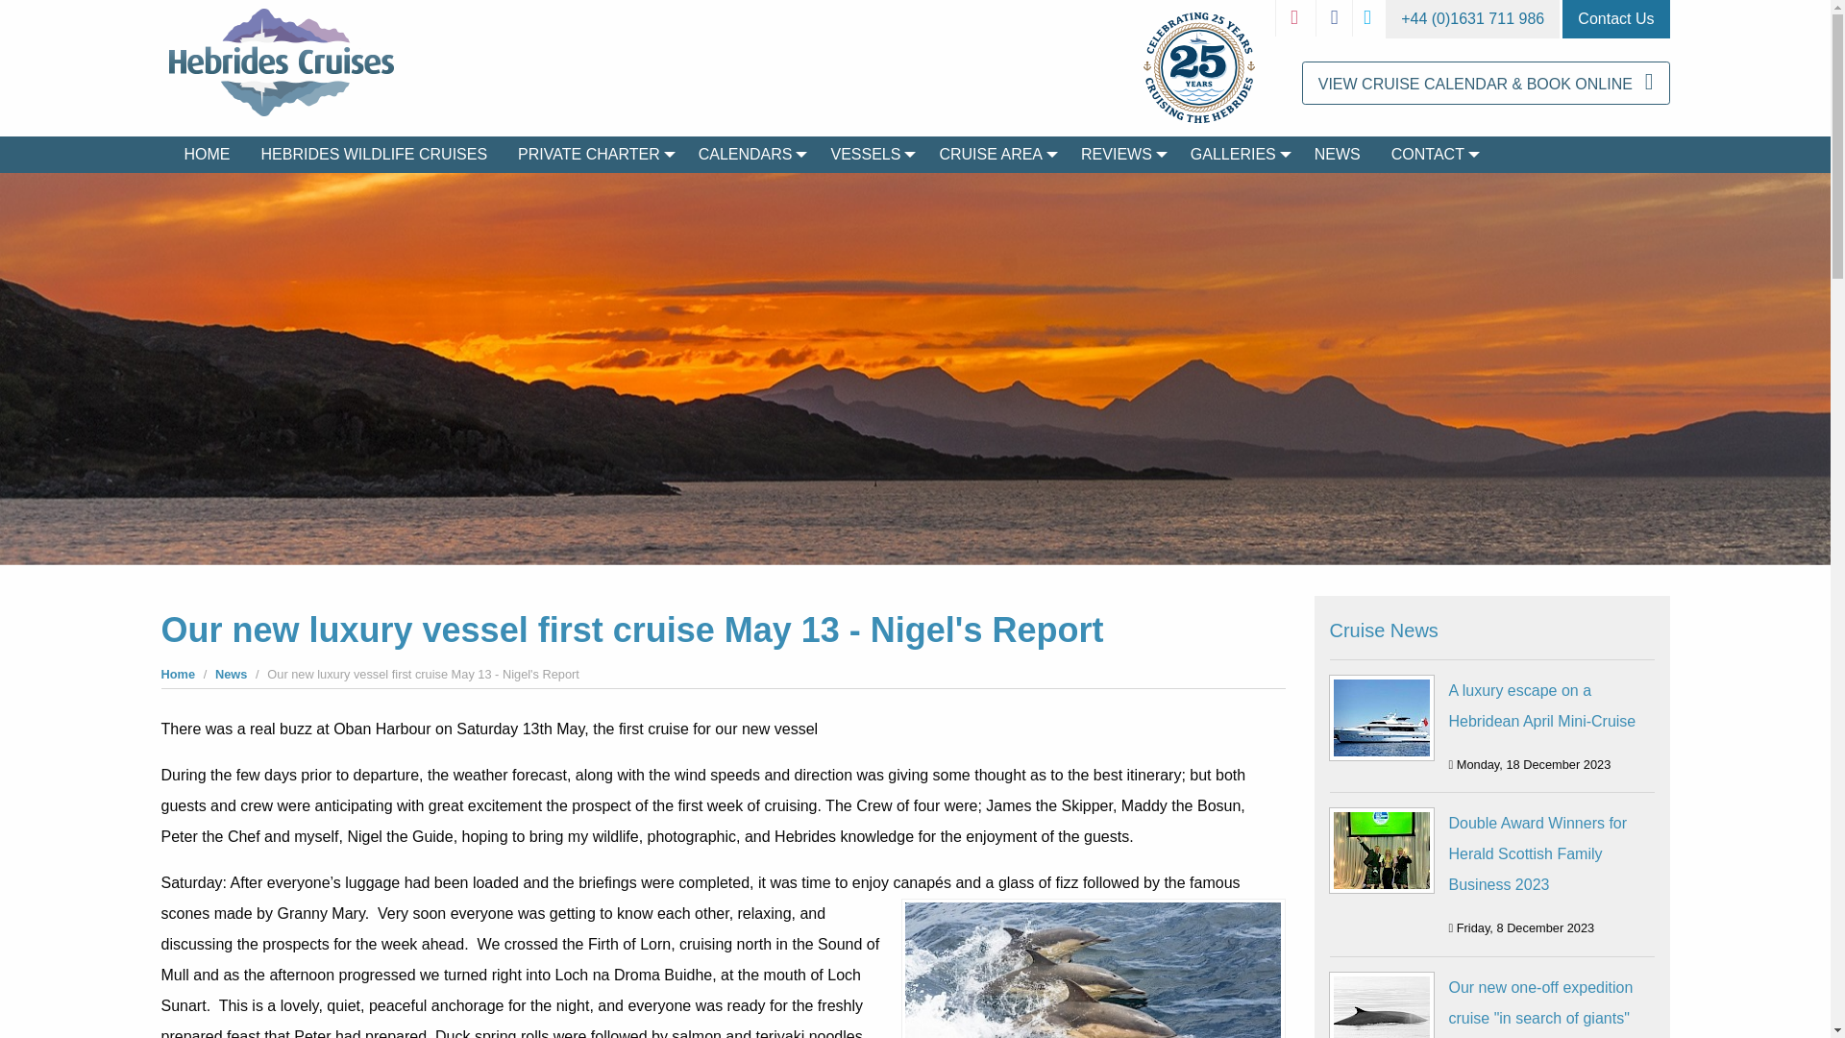 This screenshot has width=1845, height=1038. What do you see at coordinates (592, 154) in the screenshot?
I see `PRIVATE CHARTER` at bounding box center [592, 154].